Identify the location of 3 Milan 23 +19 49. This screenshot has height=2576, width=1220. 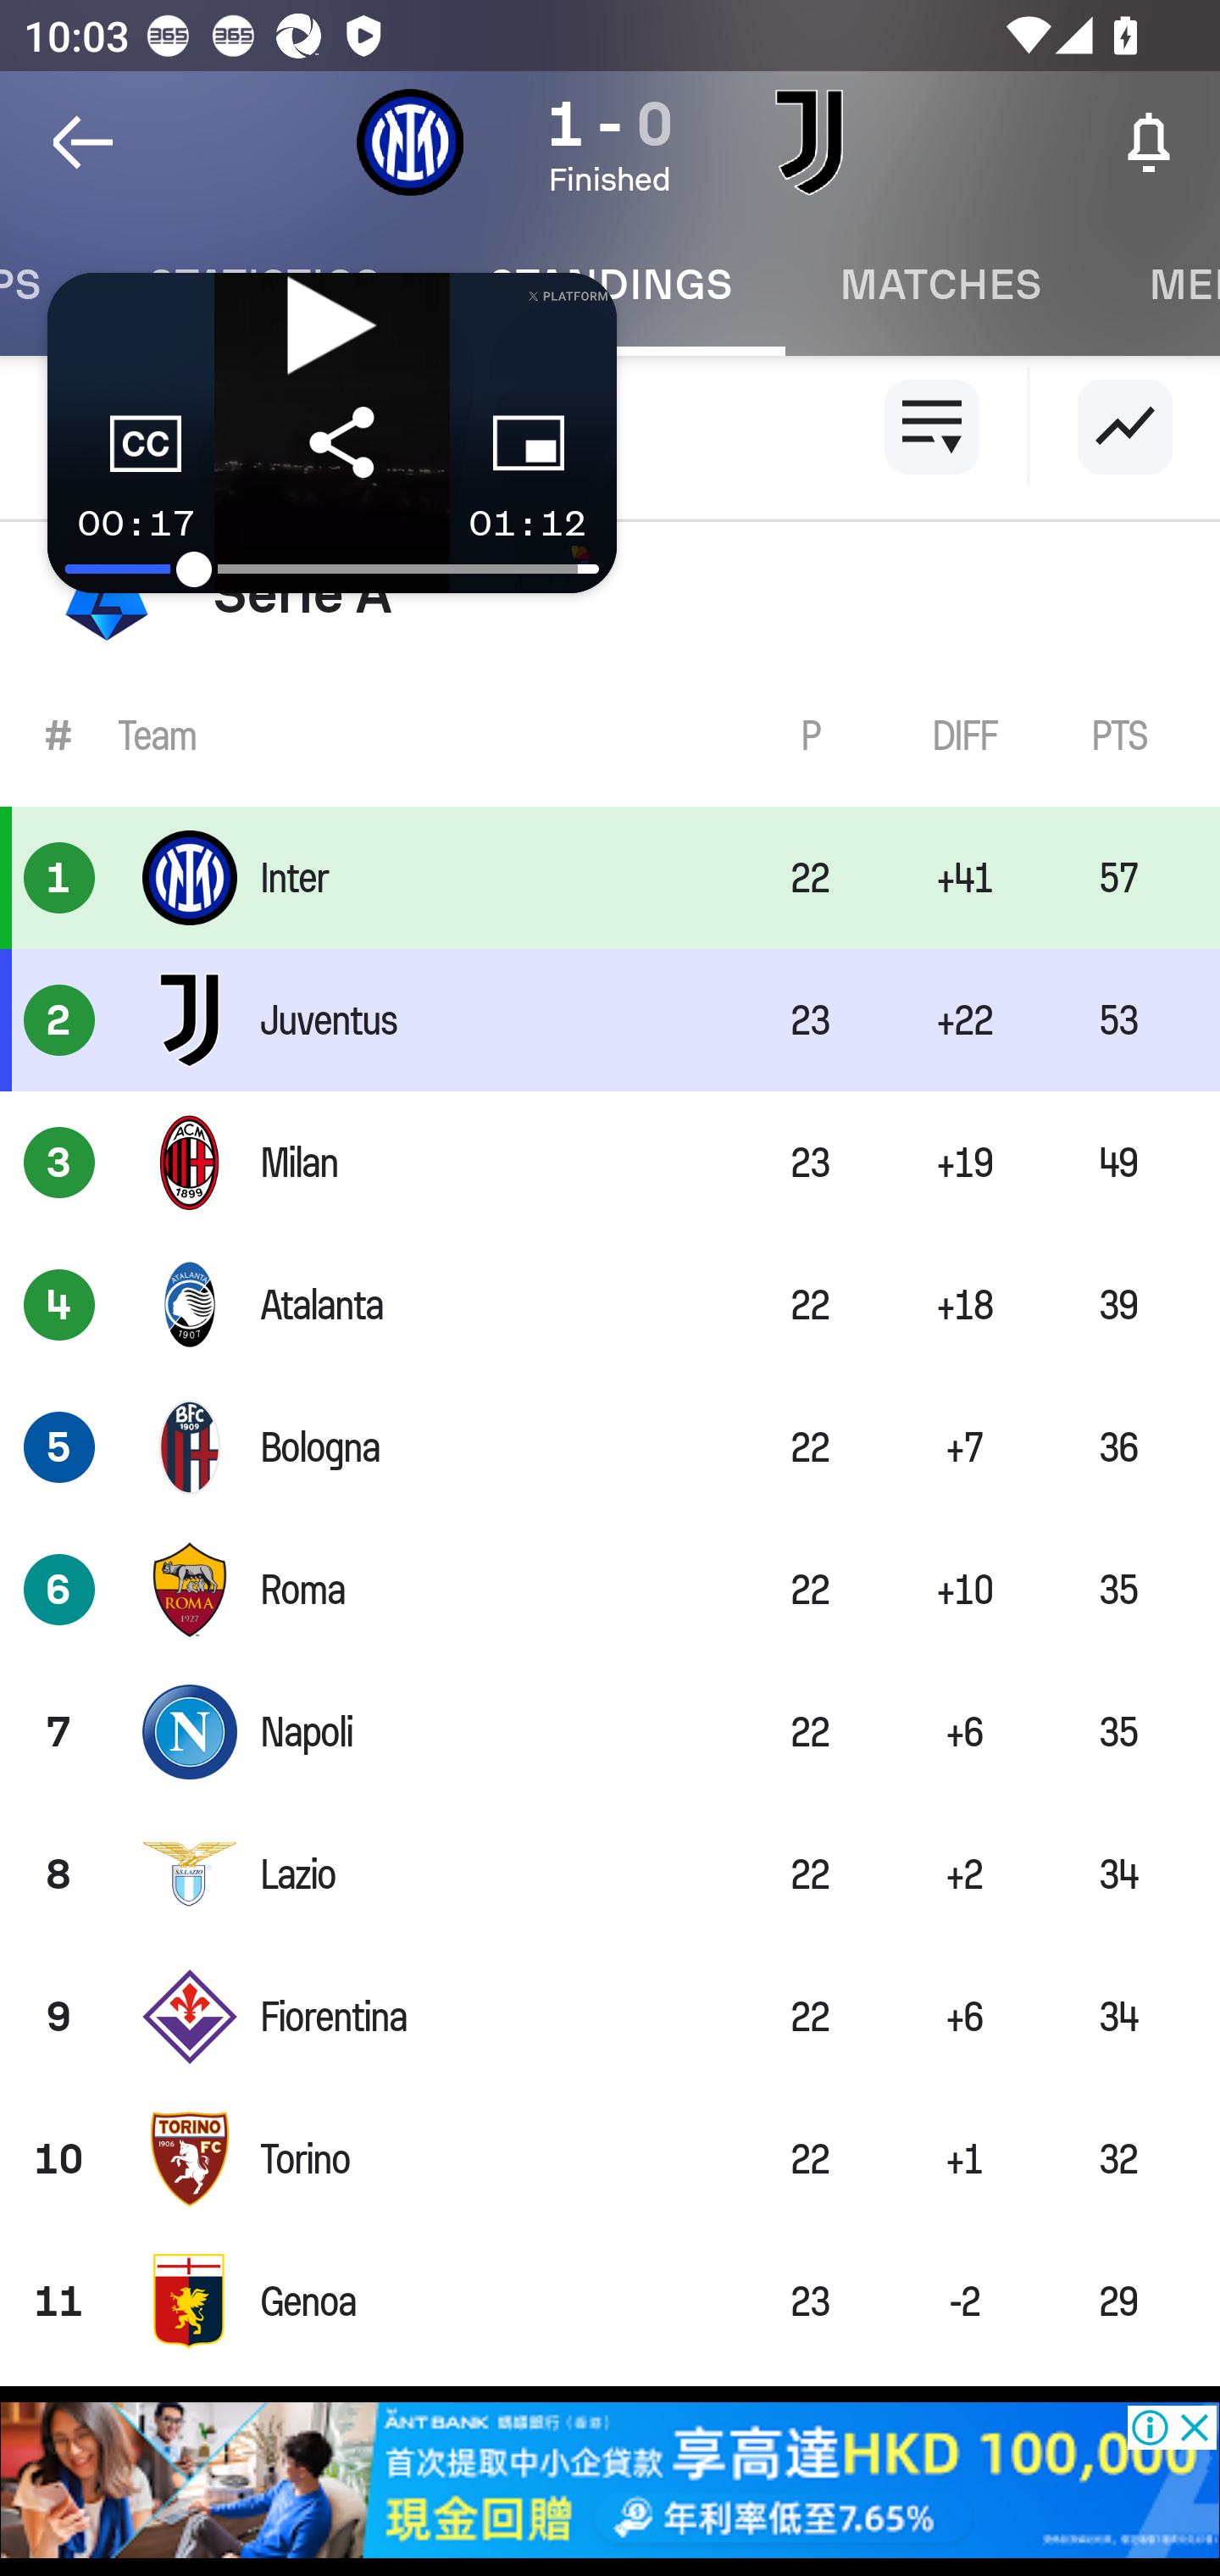
(610, 1163).